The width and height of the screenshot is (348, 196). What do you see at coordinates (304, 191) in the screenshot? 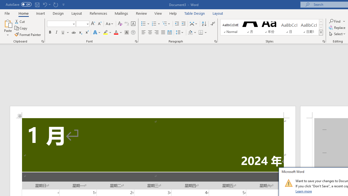
I see `Learn more` at bounding box center [304, 191].